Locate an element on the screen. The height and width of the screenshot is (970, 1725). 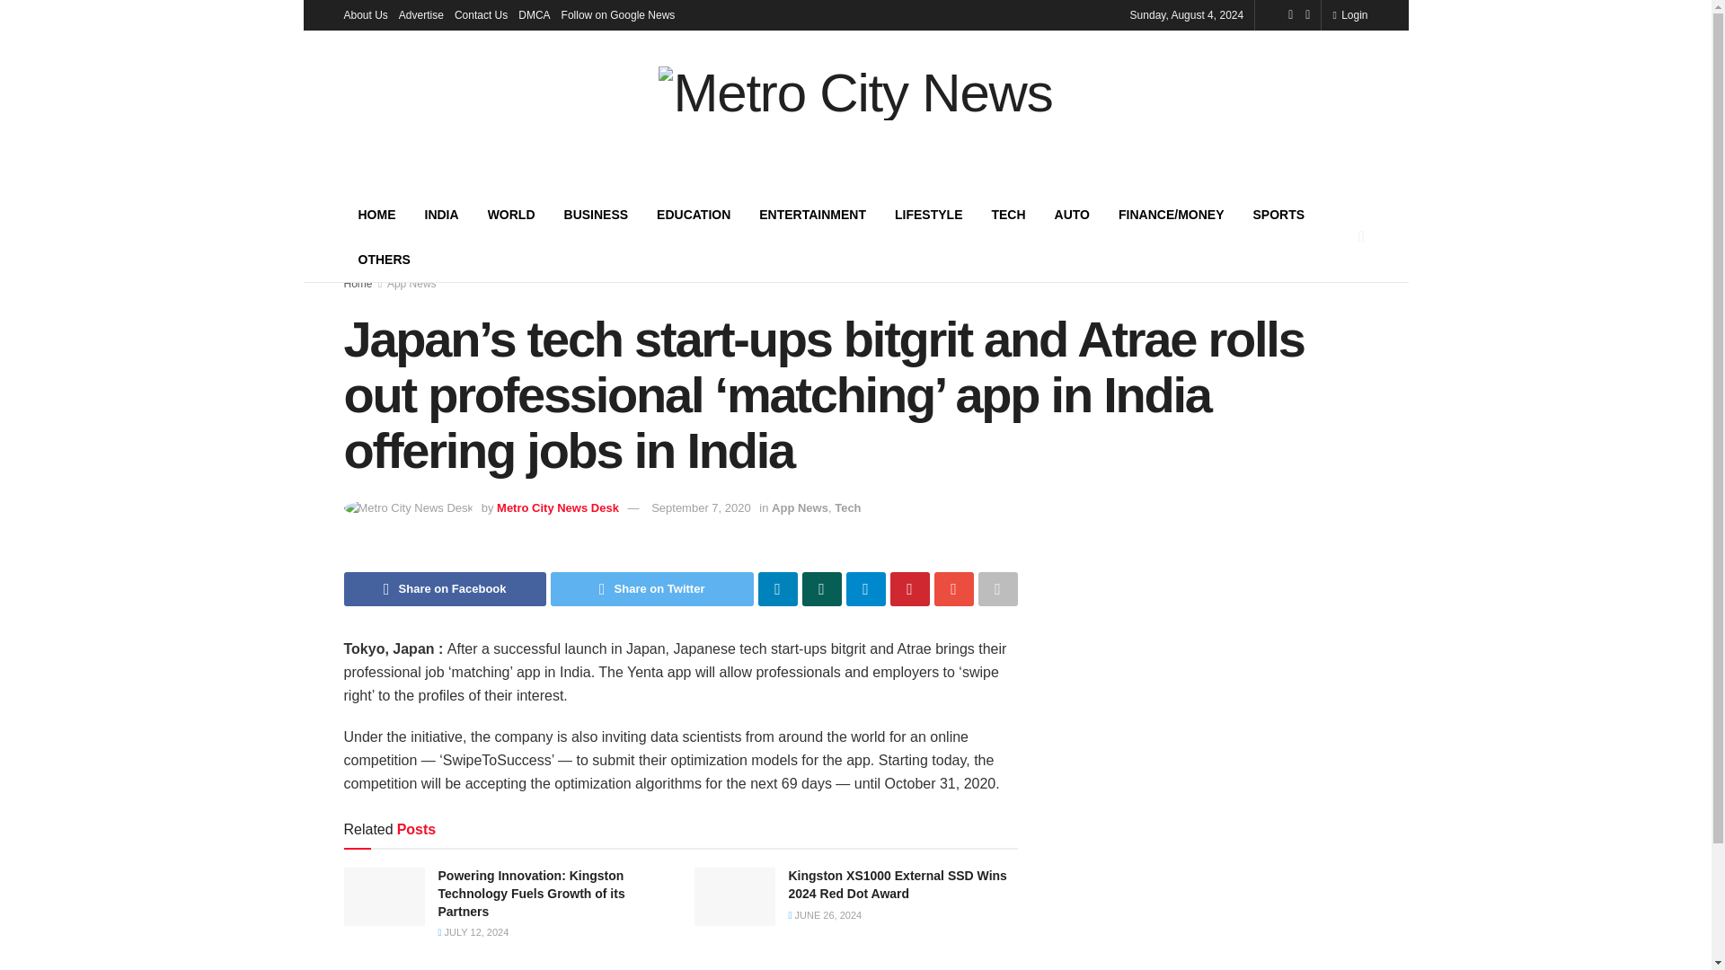
BUSINESS is located at coordinates (597, 214).